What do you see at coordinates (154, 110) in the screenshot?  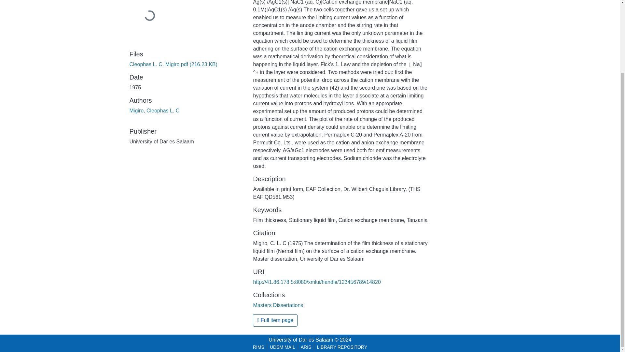 I see `Migiro, Cleophas L. C` at bounding box center [154, 110].